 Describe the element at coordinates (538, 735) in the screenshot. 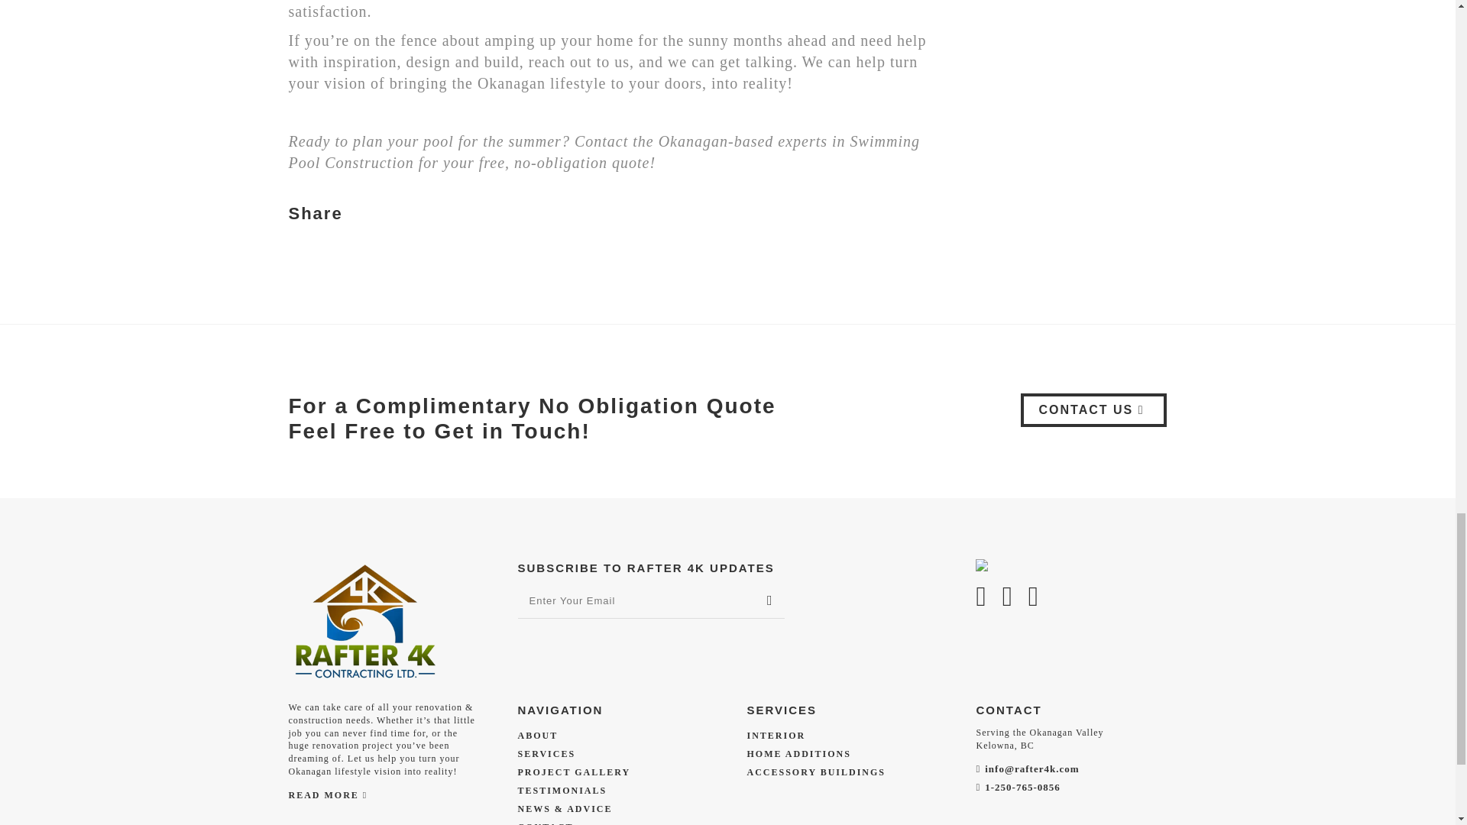

I see `ABOUT` at that location.